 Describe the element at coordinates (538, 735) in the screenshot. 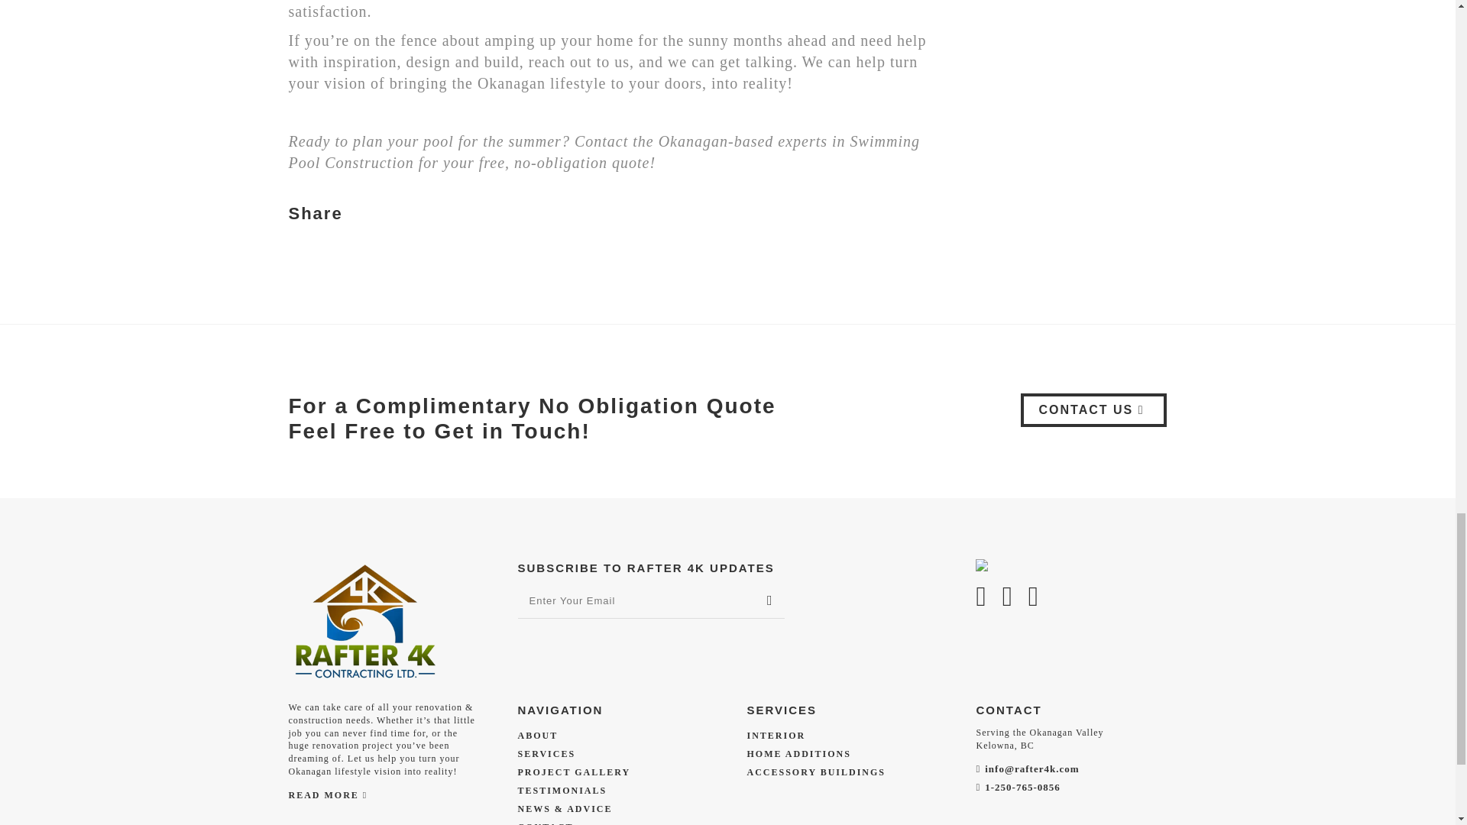

I see `ABOUT` at that location.